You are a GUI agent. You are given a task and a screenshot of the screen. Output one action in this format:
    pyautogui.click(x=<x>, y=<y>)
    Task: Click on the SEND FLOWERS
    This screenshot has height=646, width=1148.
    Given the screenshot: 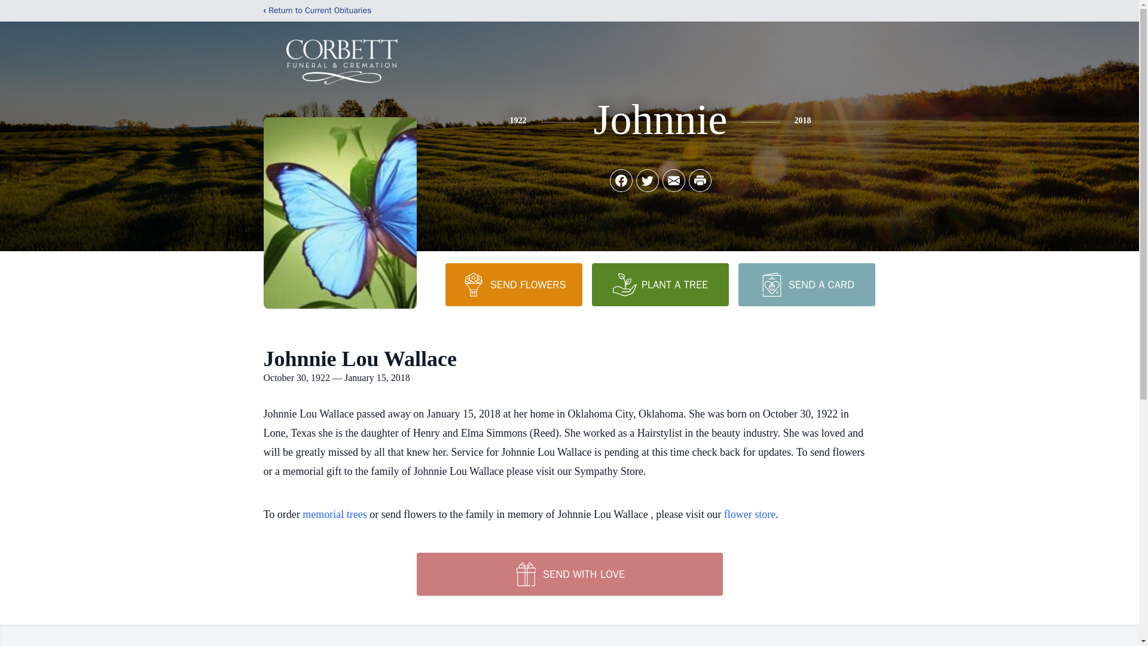 What is the action you would take?
    pyautogui.click(x=513, y=284)
    